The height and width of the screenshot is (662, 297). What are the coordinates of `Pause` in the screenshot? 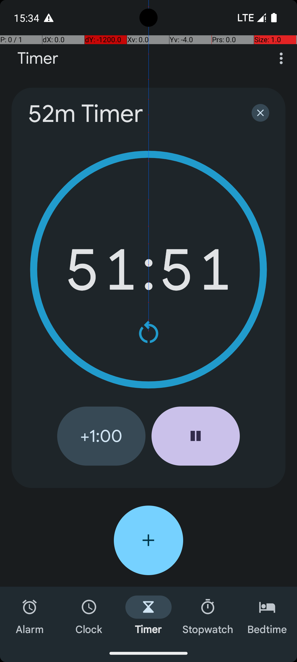 It's located at (196, 436).